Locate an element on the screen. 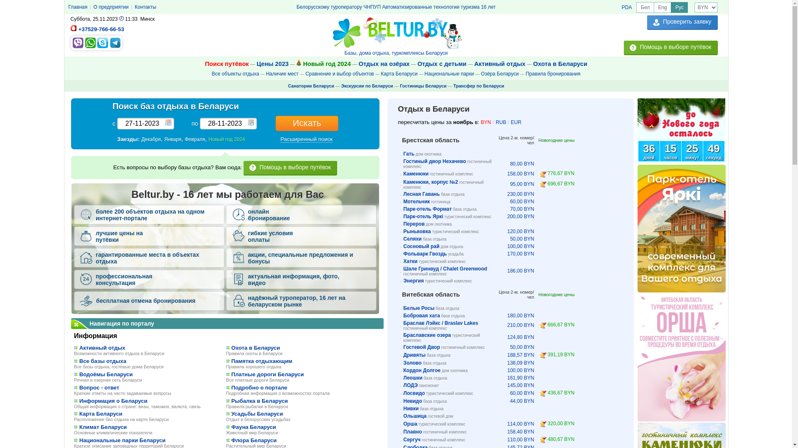  95,00 BYN is located at coordinates (522, 184).